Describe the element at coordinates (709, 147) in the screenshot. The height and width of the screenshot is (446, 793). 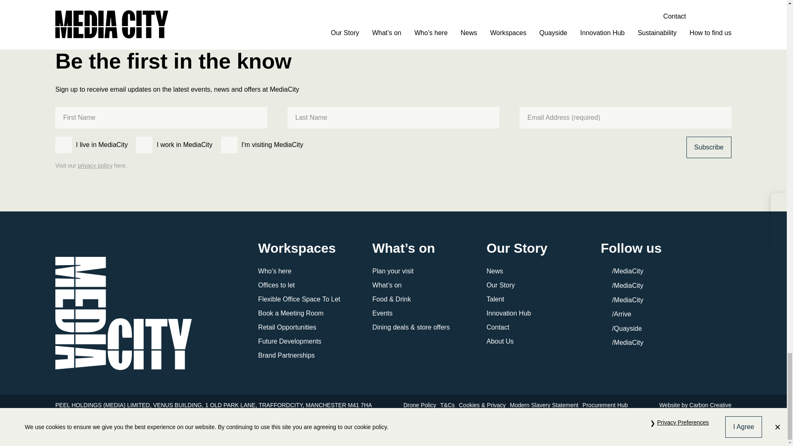
I see `Subscribe` at that location.